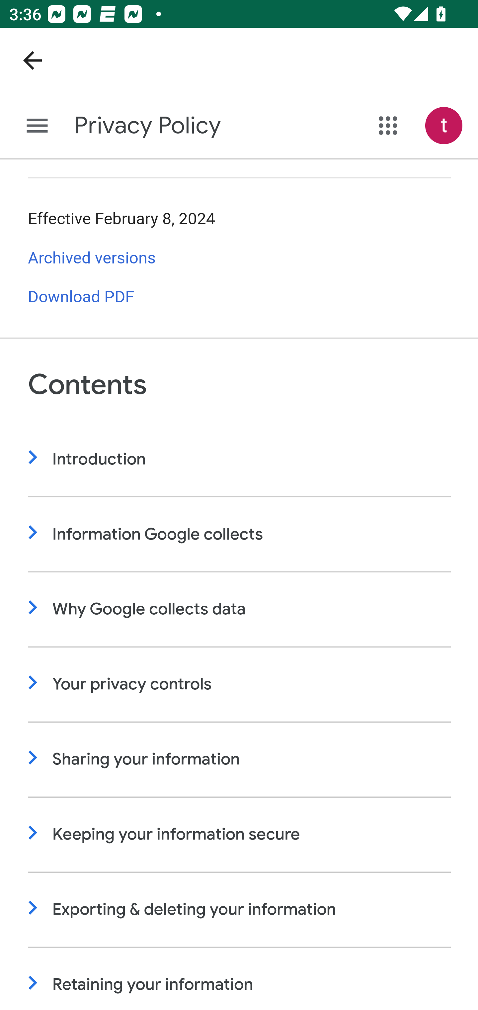 This screenshot has height=1010, width=478. Describe the element at coordinates (92, 258) in the screenshot. I see `Archived versions` at that location.